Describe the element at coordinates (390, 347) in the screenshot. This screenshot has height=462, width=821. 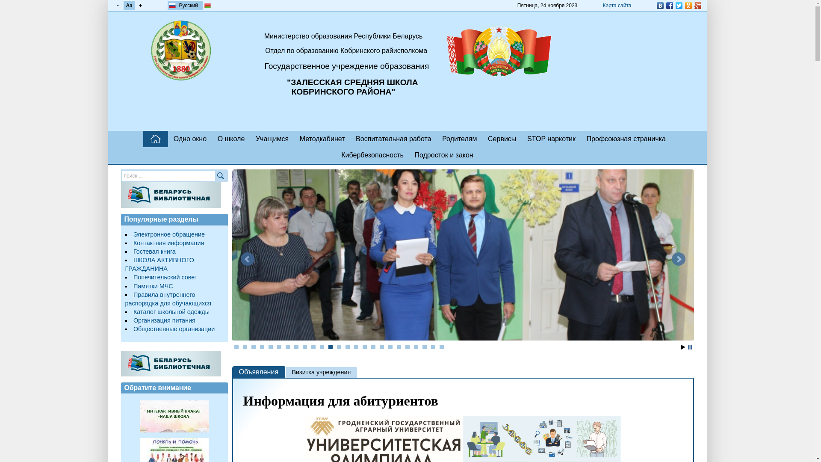
I see `19` at that location.